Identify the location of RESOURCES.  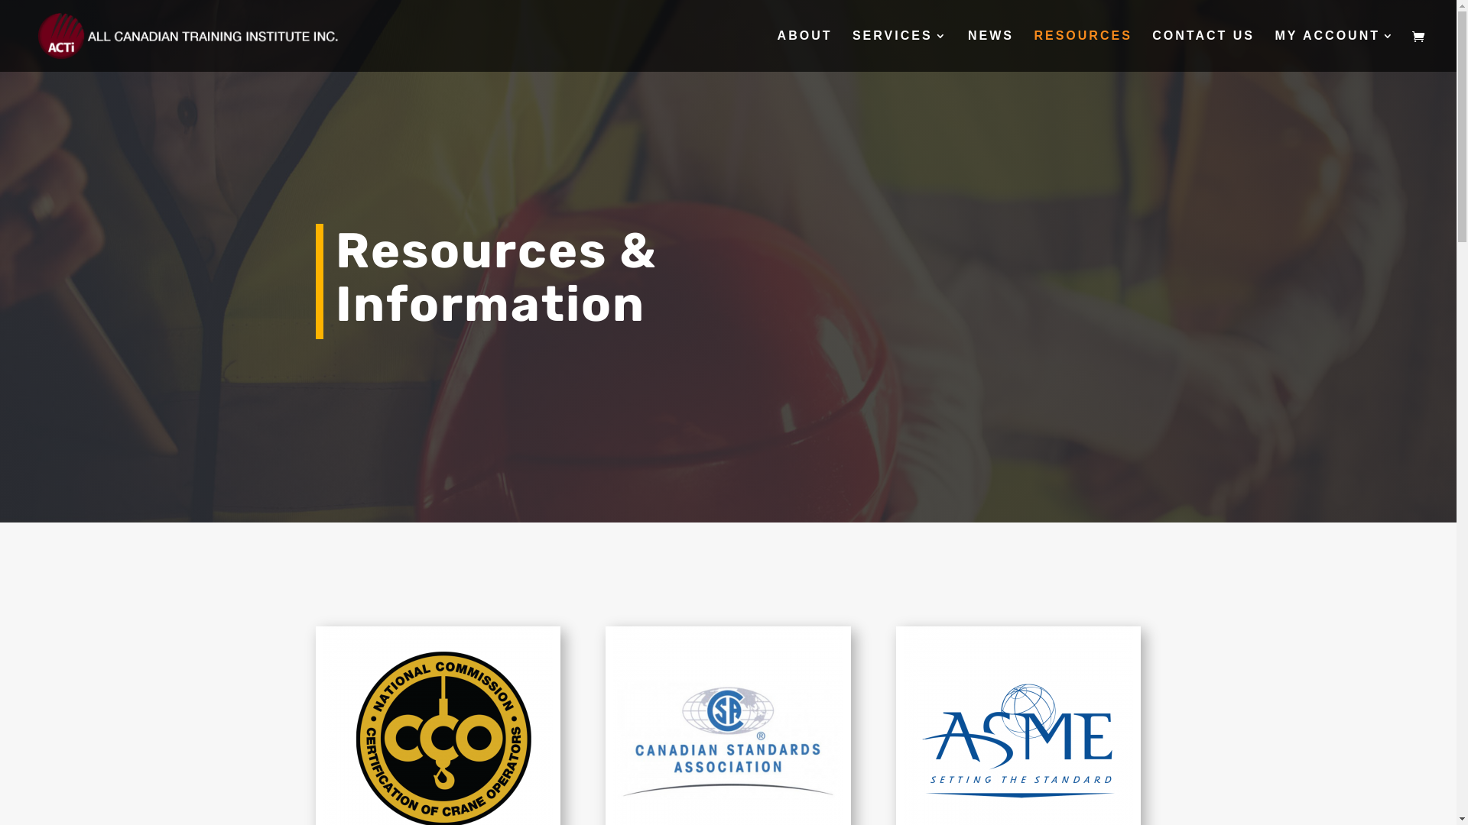
(1083, 51).